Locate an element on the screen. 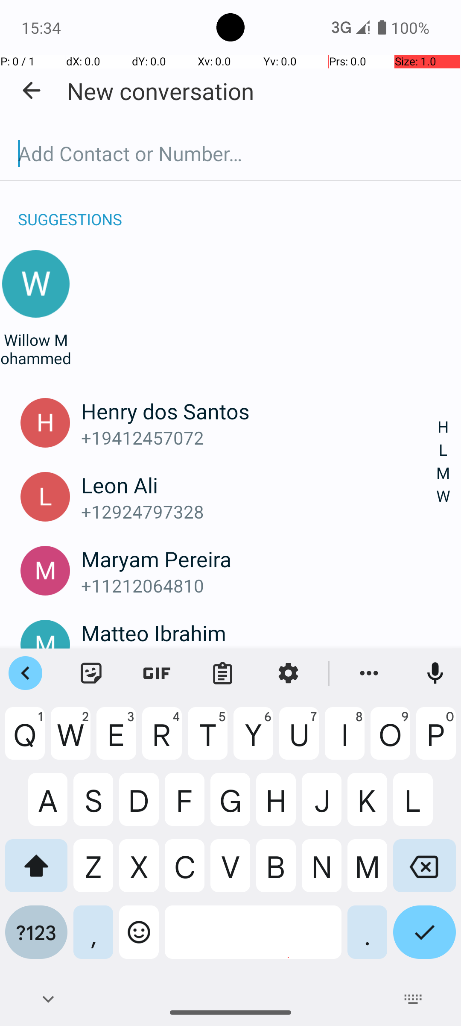 Image resolution: width=461 pixels, height=1026 pixels. Maryam Pereira is located at coordinates (260, 559).